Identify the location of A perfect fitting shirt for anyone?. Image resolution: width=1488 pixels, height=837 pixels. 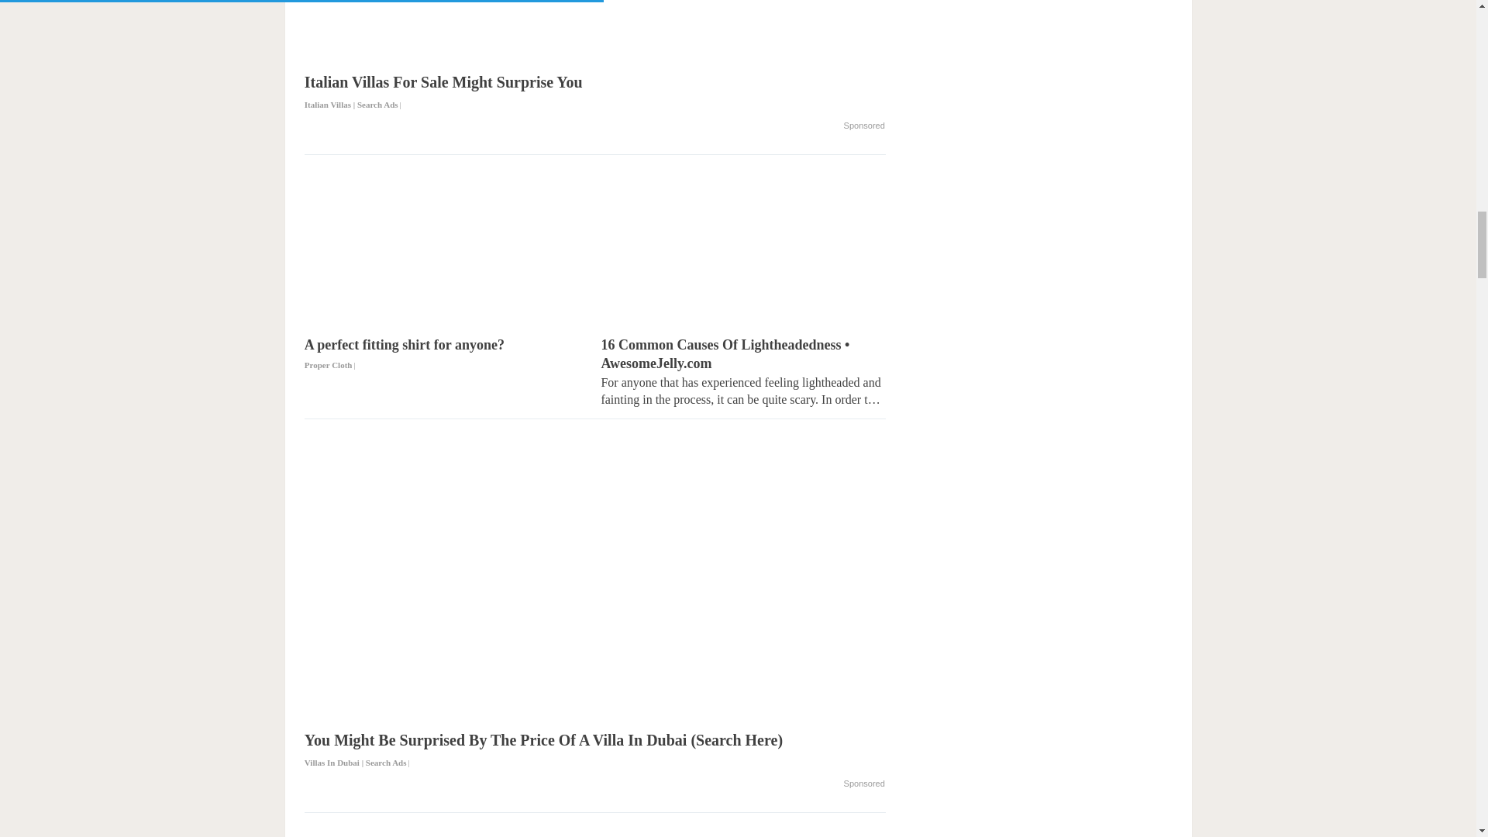
(446, 355).